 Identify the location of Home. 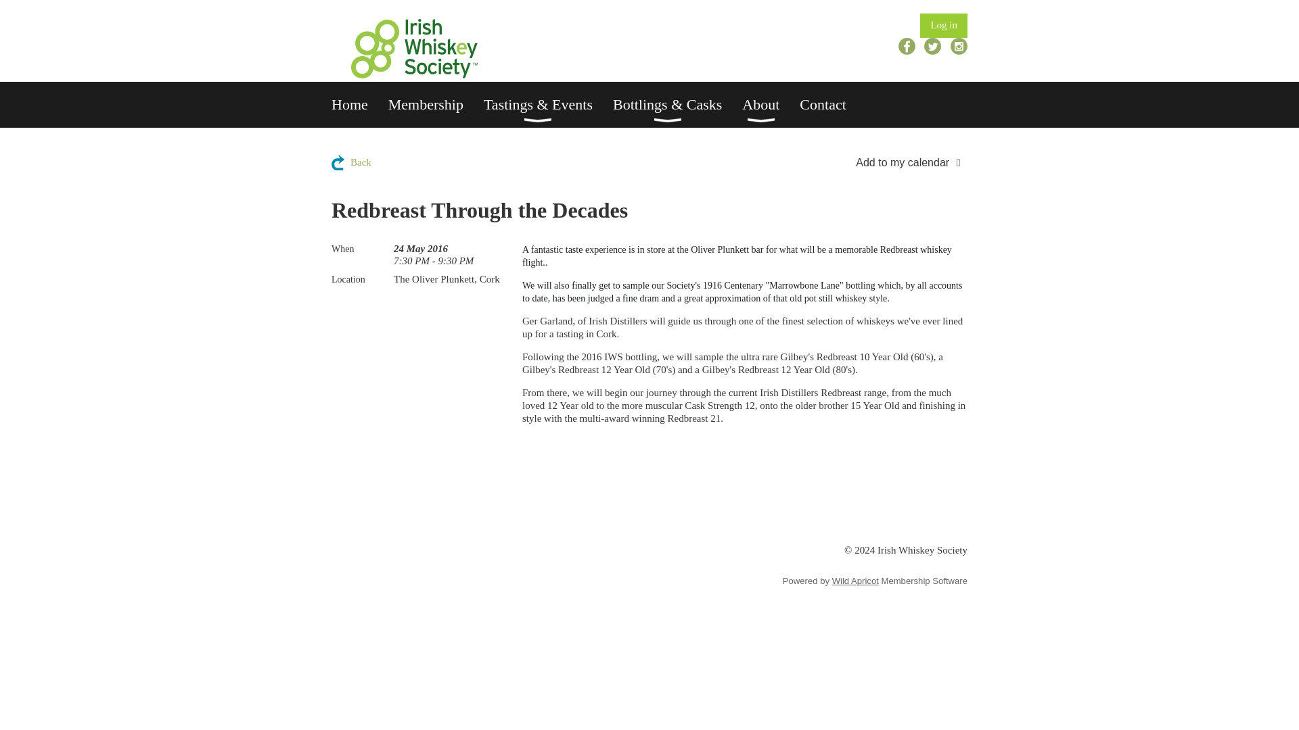
(360, 104).